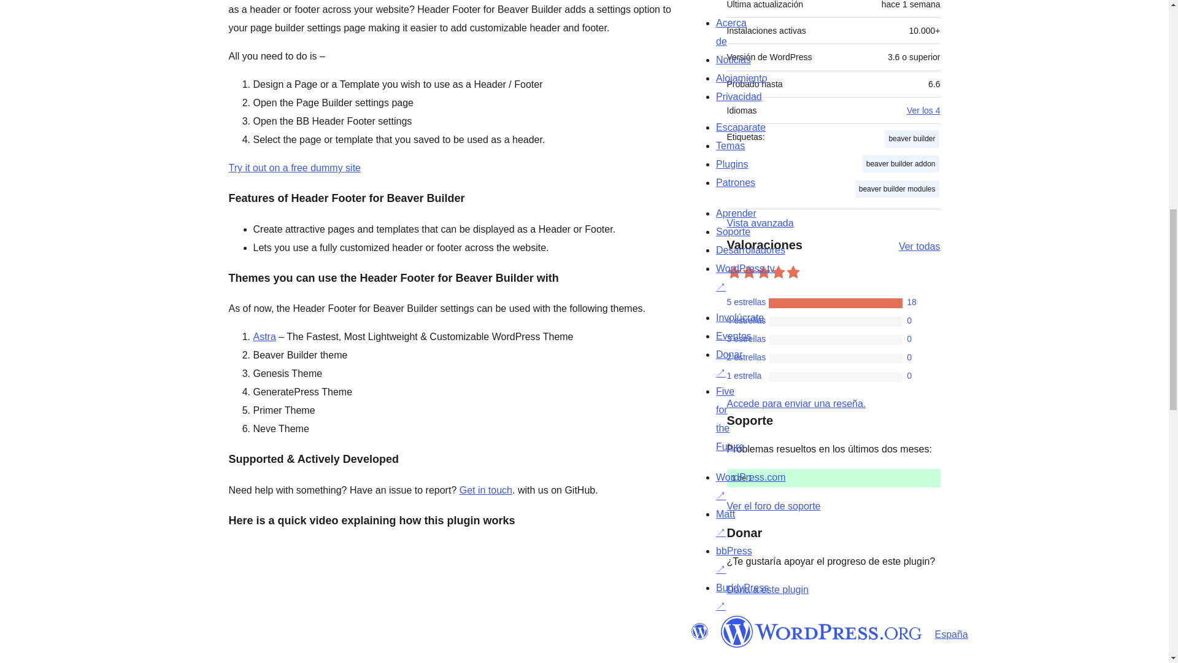  What do you see at coordinates (699, 632) in the screenshot?
I see `WordPress.org` at bounding box center [699, 632].